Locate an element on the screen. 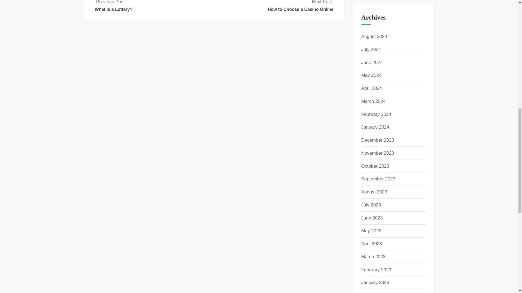 Image resolution: width=522 pixels, height=293 pixels. February 2023 is located at coordinates (376, 270).